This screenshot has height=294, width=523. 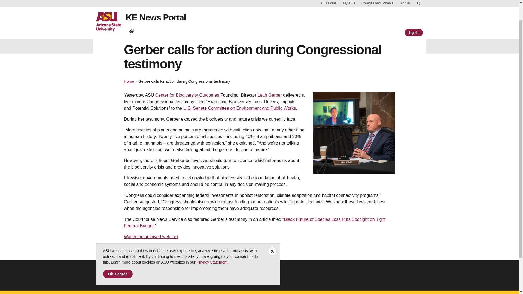 What do you see at coordinates (269, 95) in the screenshot?
I see `Leah Gerber` at bounding box center [269, 95].